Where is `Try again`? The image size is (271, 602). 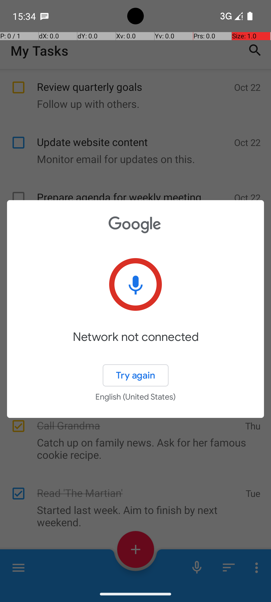
Try again is located at coordinates (135, 375).